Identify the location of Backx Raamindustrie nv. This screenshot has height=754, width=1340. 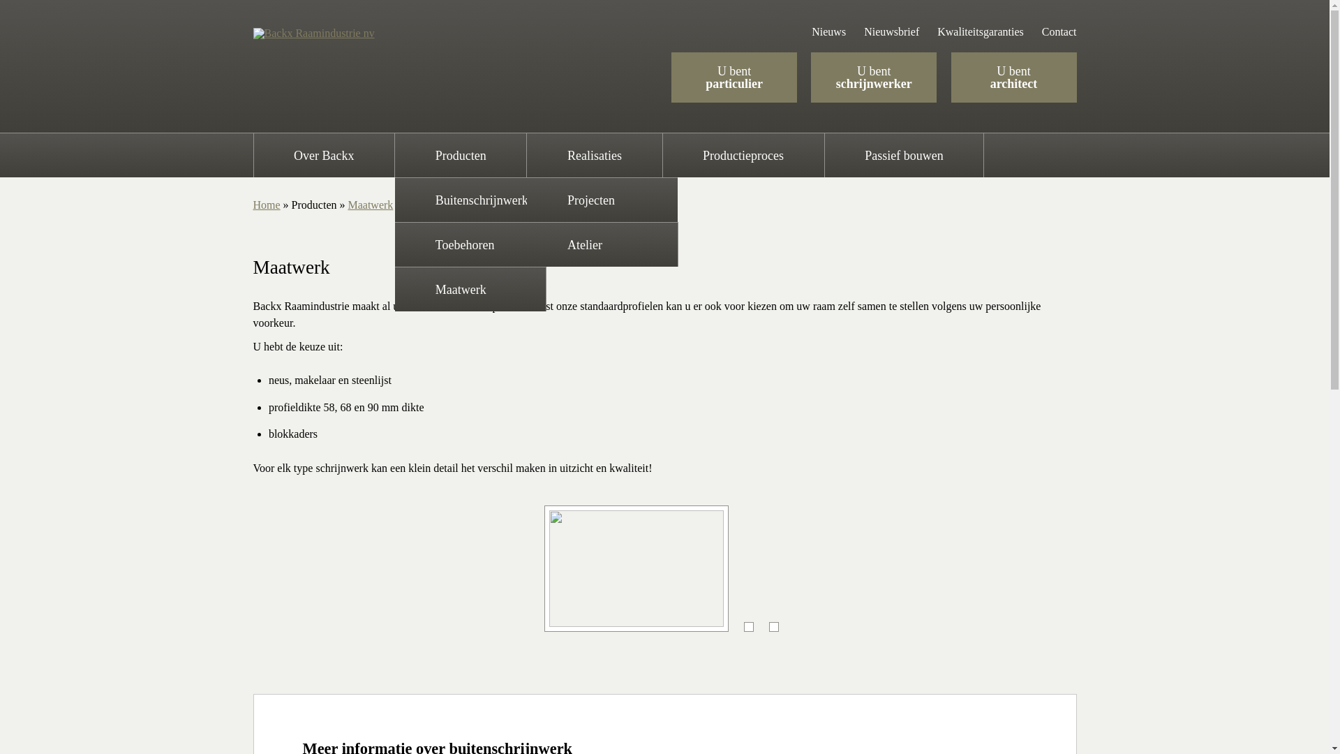
(313, 33).